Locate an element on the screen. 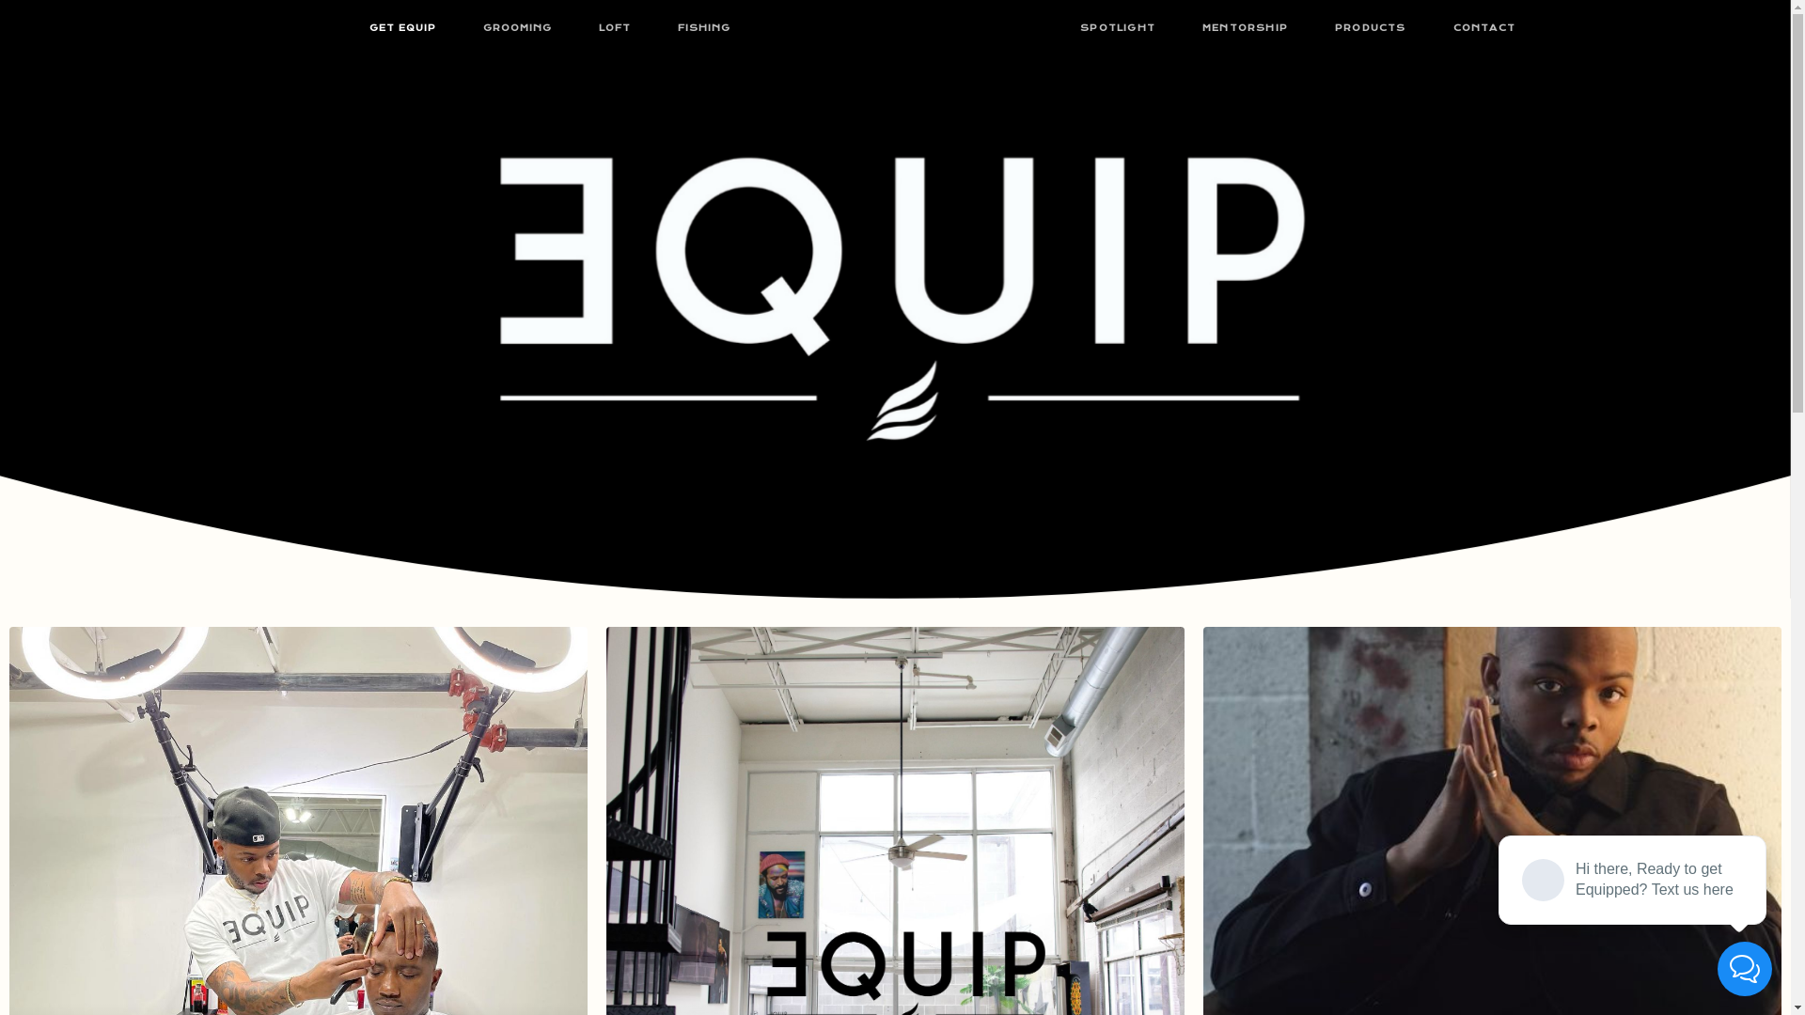 The height and width of the screenshot is (1015, 1805). Mentorship is located at coordinates (955, 624).